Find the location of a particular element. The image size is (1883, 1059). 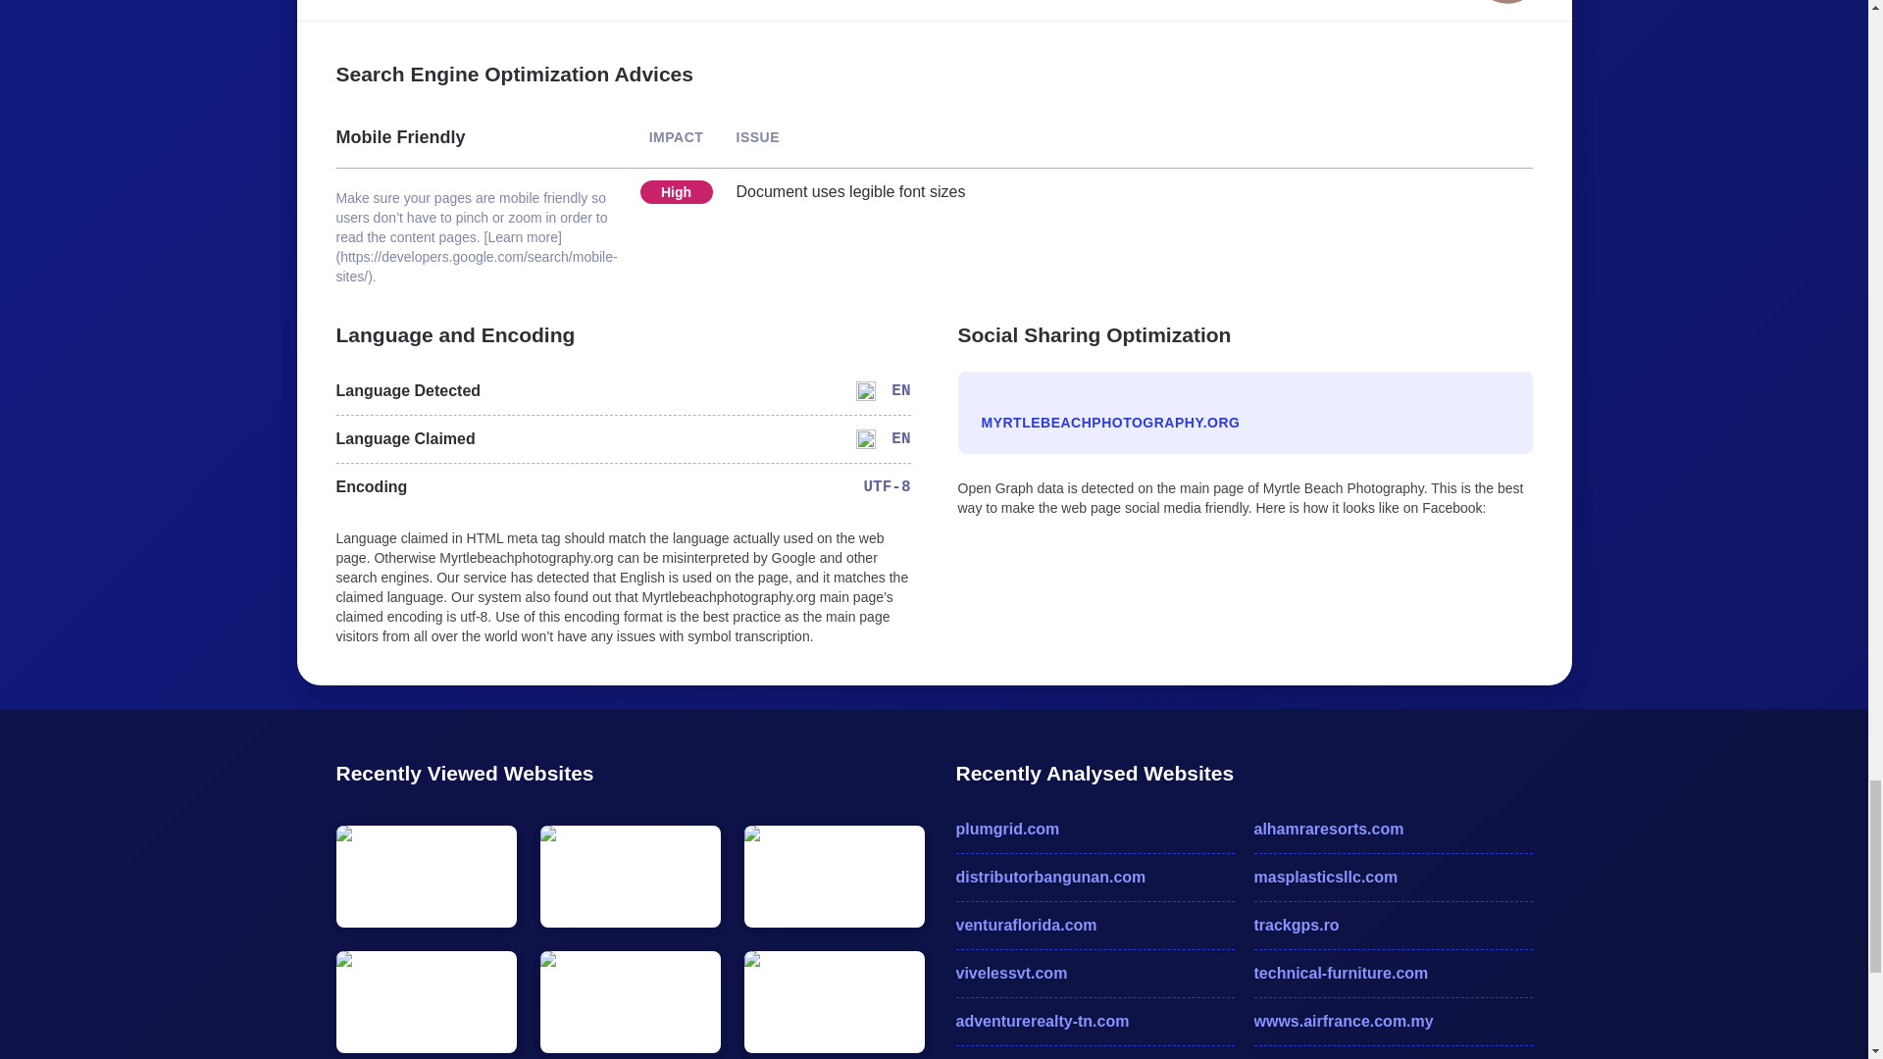

technical-furniture.com is located at coordinates (1393, 973).